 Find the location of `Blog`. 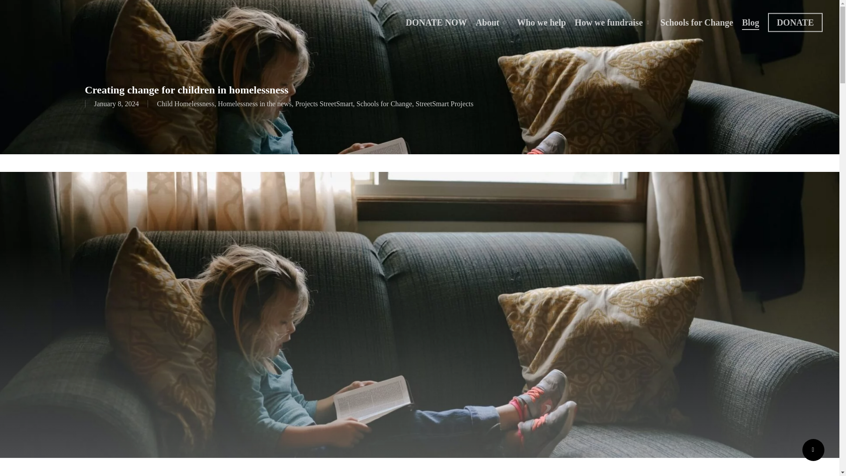

Blog is located at coordinates (750, 22).